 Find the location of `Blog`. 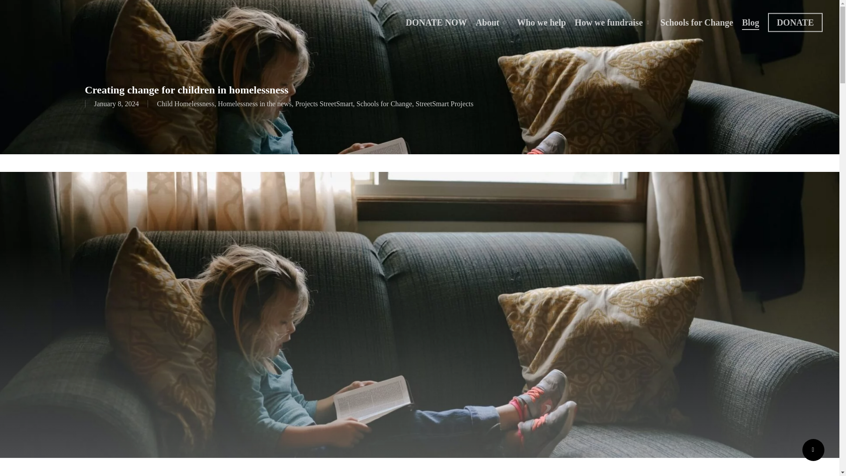

Blog is located at coordinates (750, 22).